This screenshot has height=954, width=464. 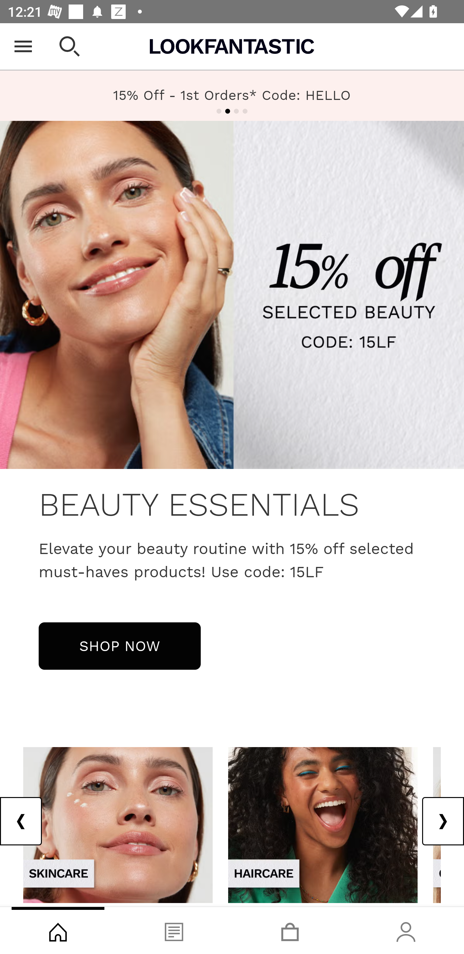 I want to click on Previous, so click(x=21, y=821).